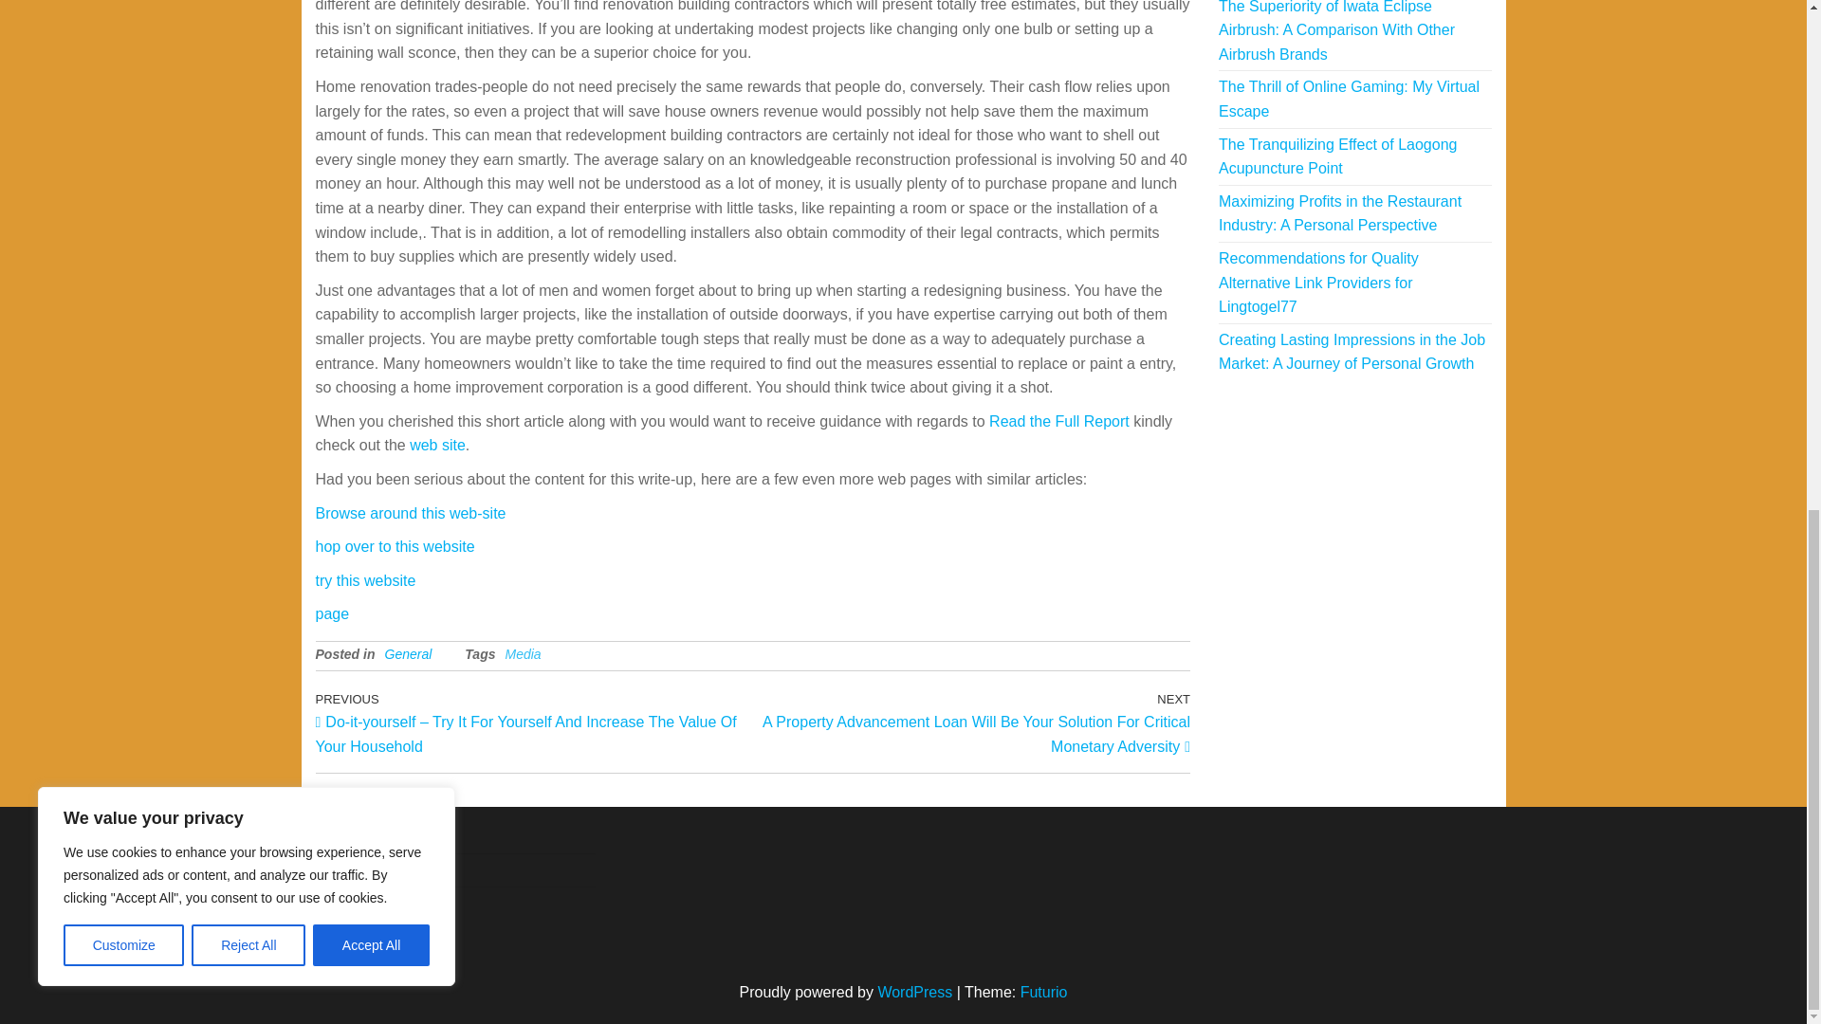  I want to click on page, so click(332, 613).